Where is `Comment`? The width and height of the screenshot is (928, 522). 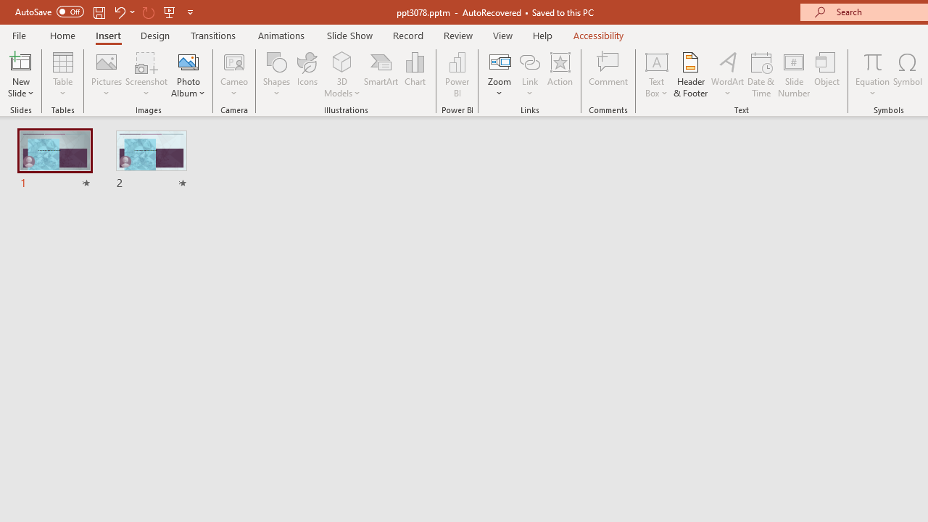 Comment is located at coordinates (609, 74).